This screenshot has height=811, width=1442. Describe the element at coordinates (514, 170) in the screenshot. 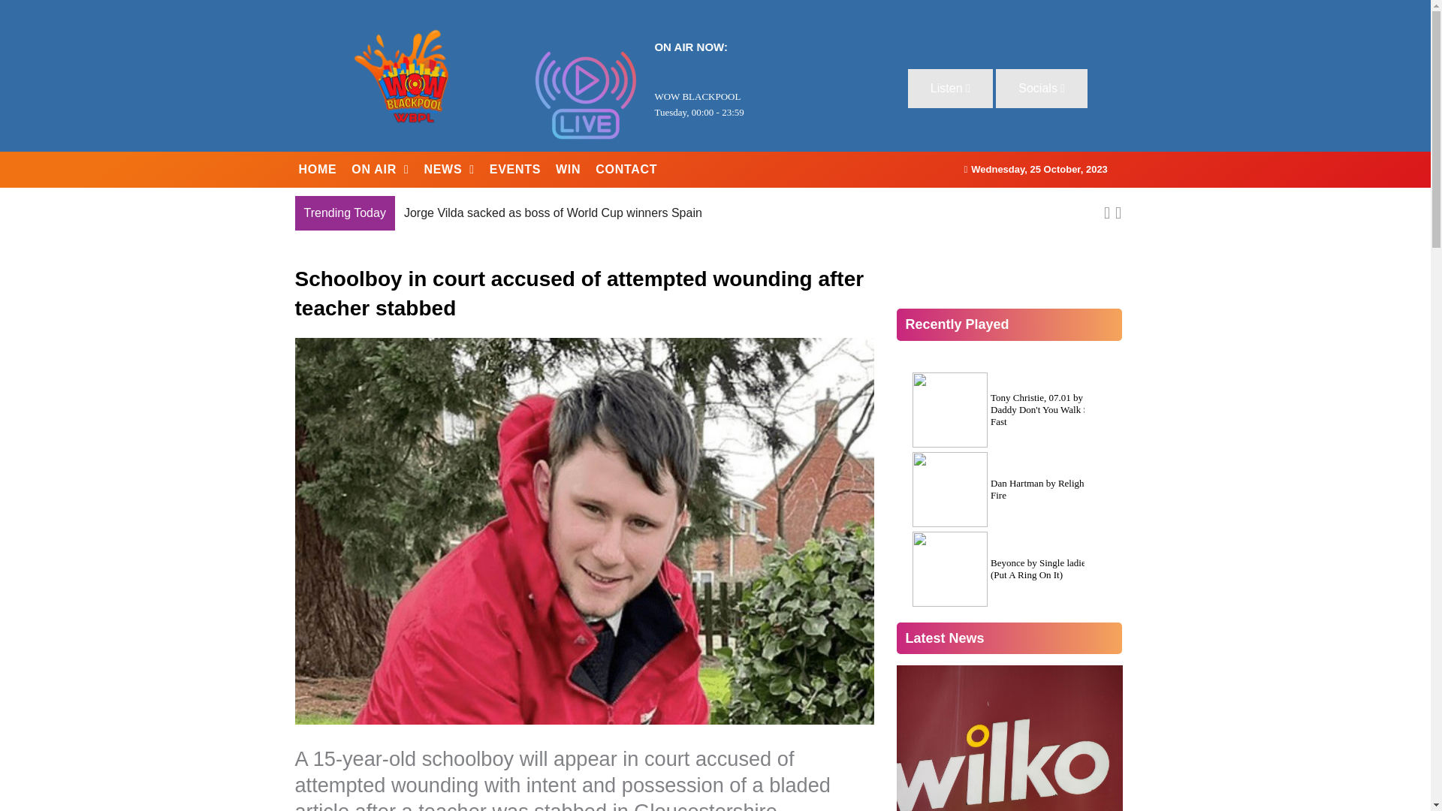

I see `EVENTS` at that location.